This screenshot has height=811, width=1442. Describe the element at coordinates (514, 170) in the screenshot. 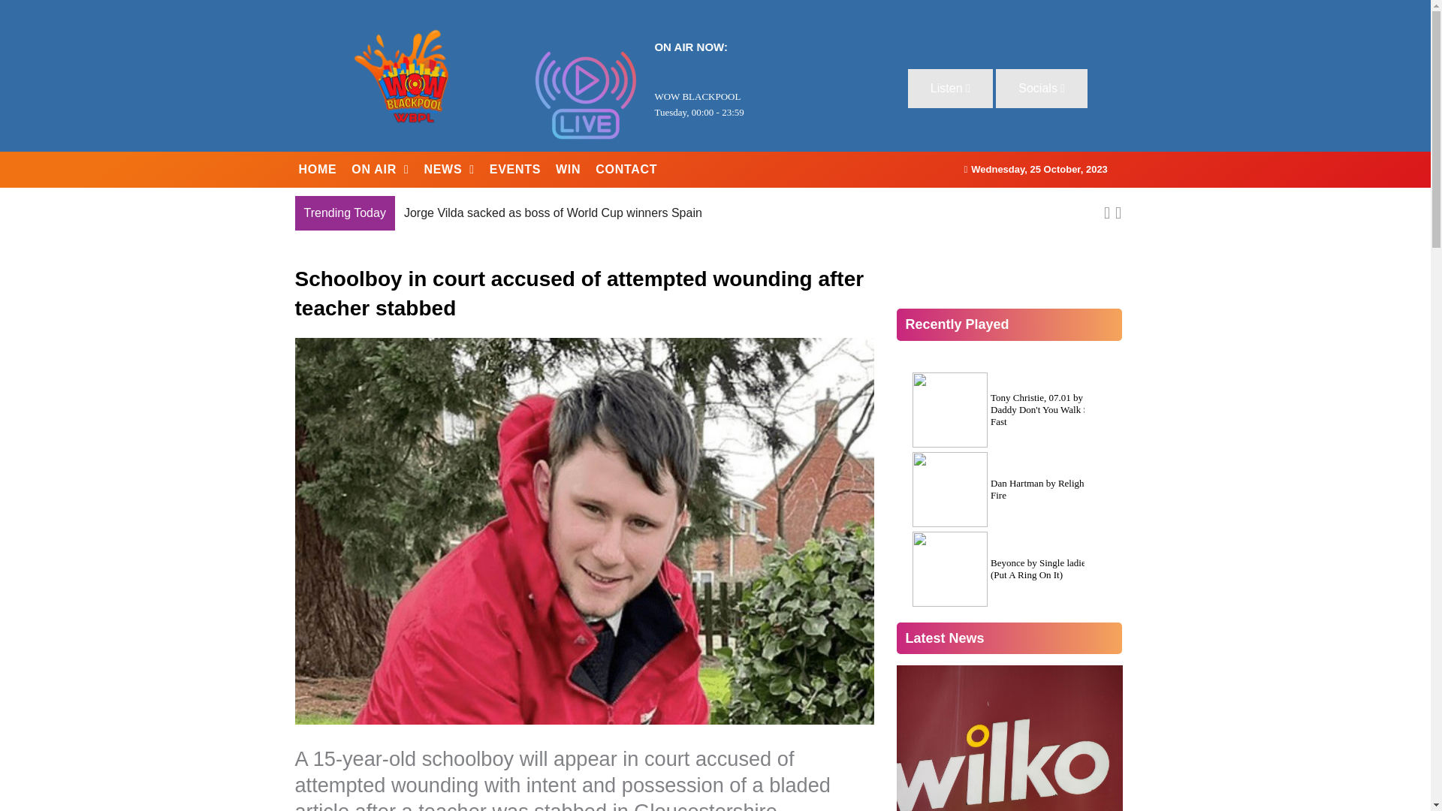

I see `EVENTS` at that location.